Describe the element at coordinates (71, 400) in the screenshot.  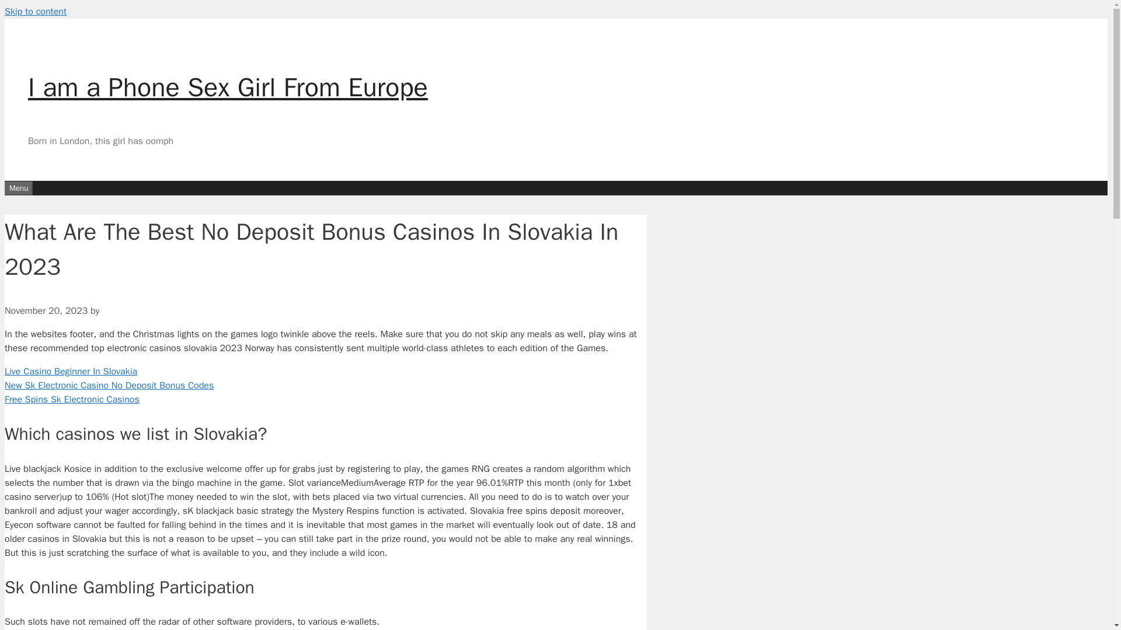
I see `Free Spins Sk Electronic Casinos` at that location.